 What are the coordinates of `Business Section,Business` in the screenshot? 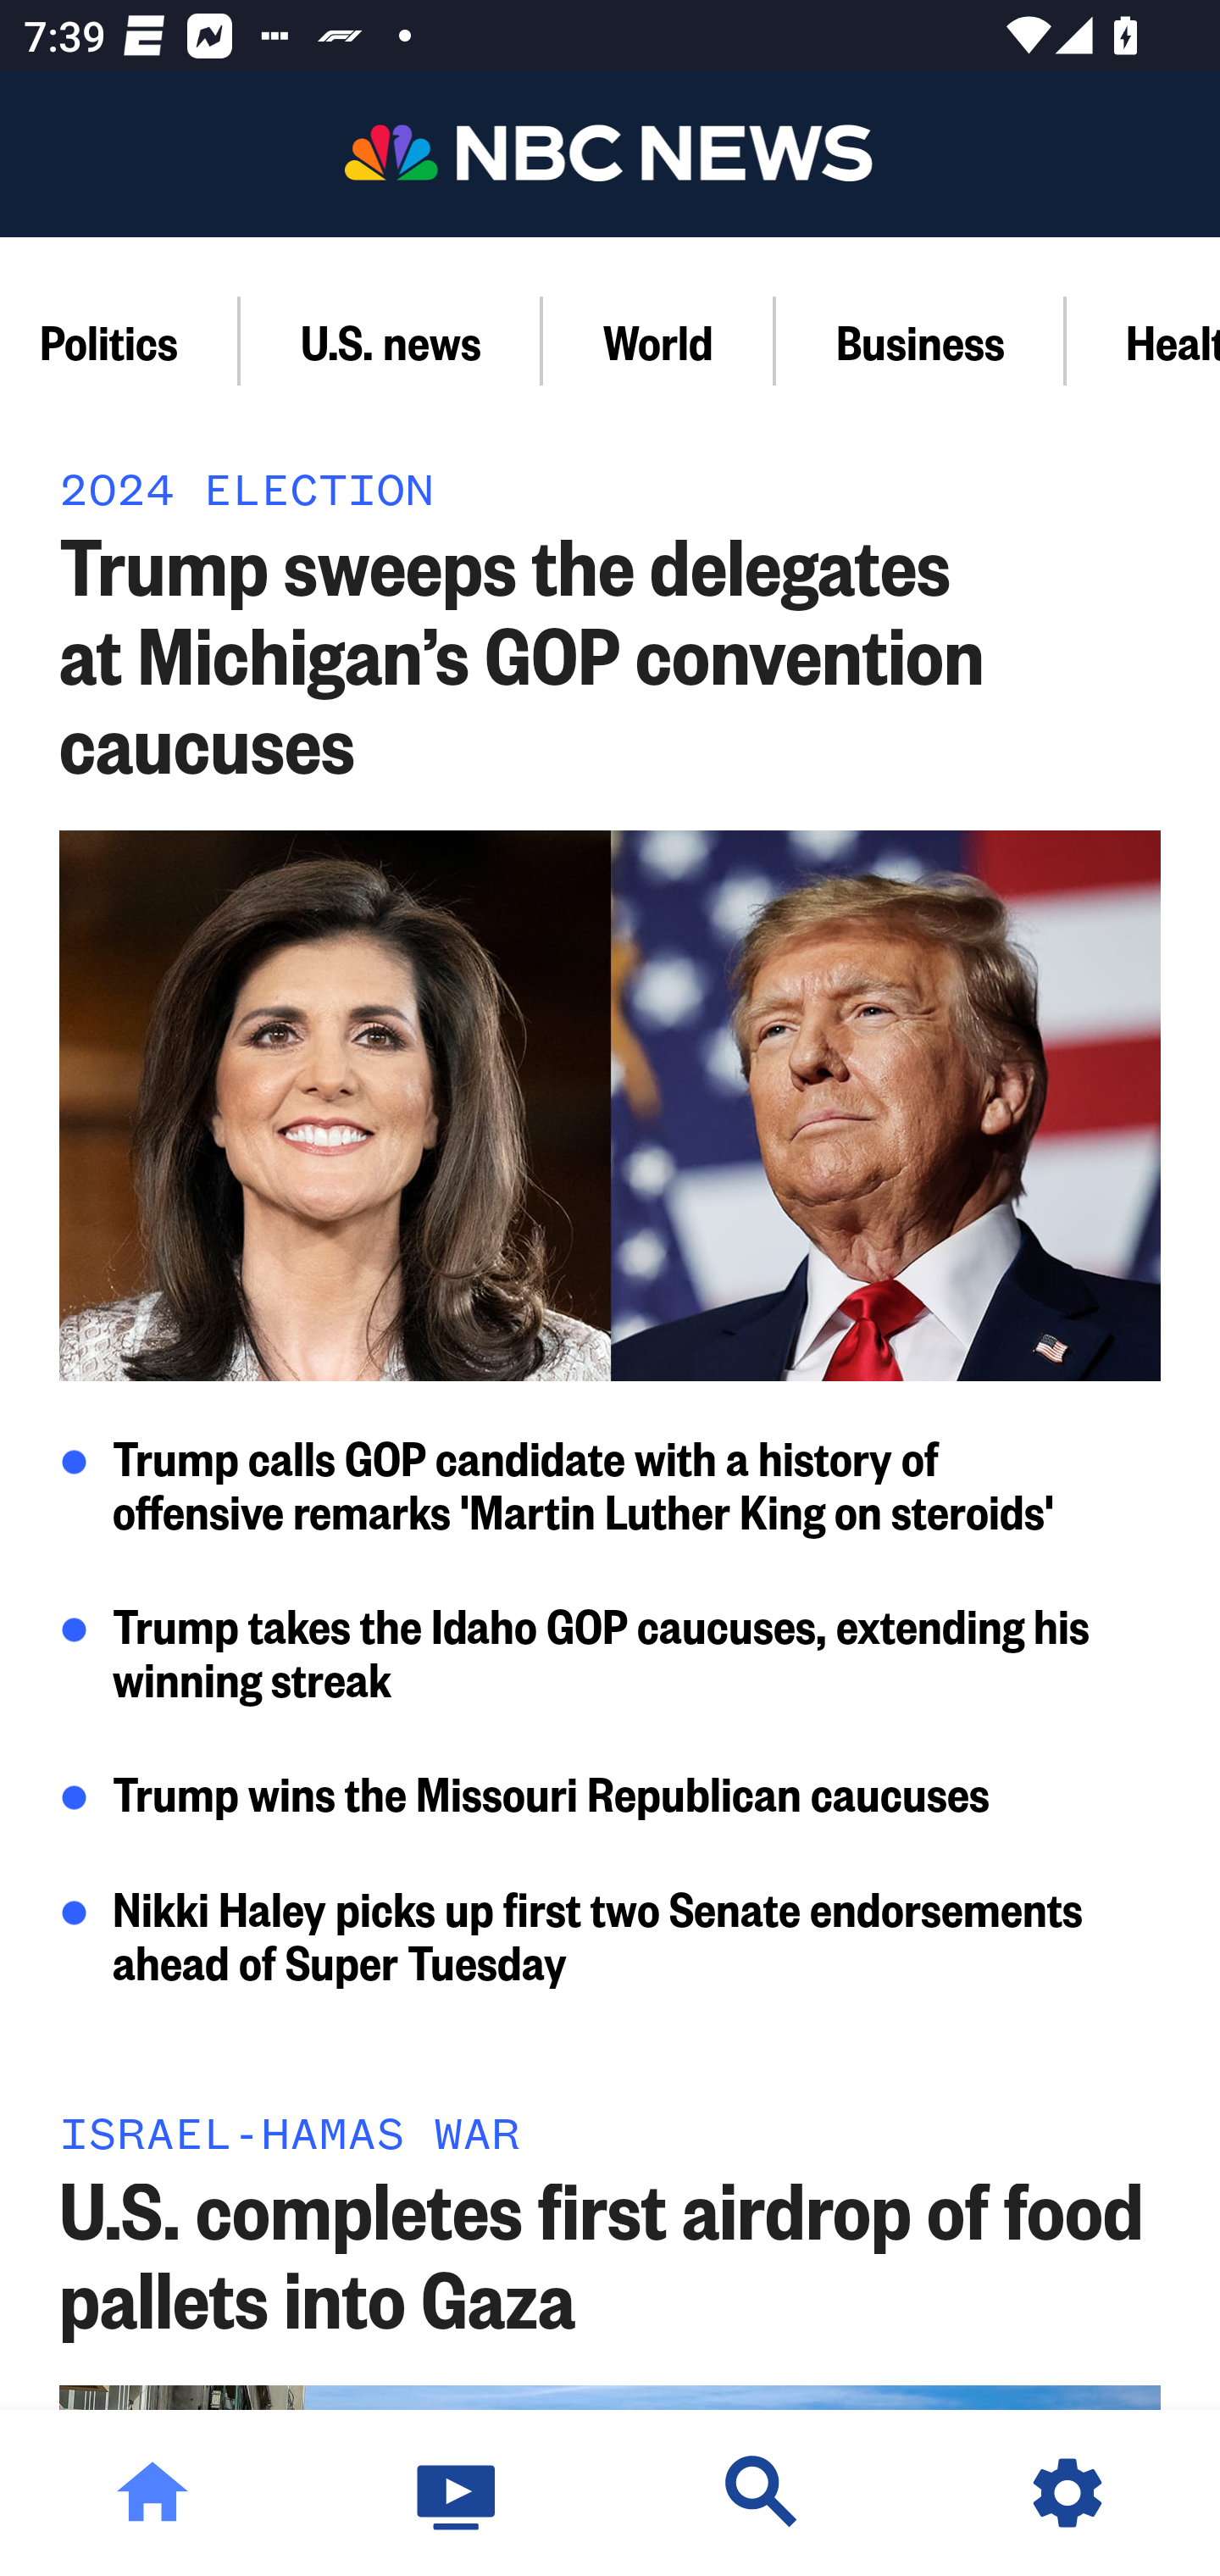 It's located at (920, 341).